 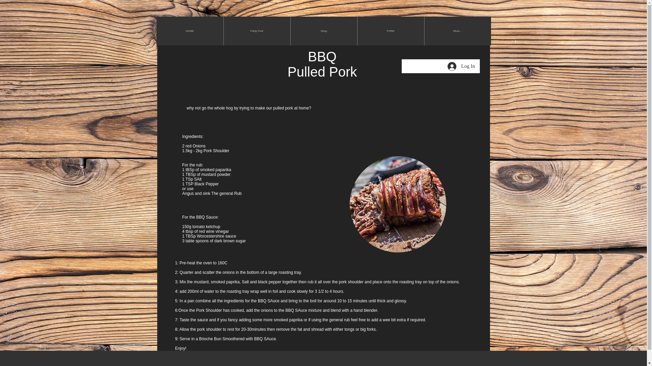 I want to click on PORK, so click(x=391, y=30).